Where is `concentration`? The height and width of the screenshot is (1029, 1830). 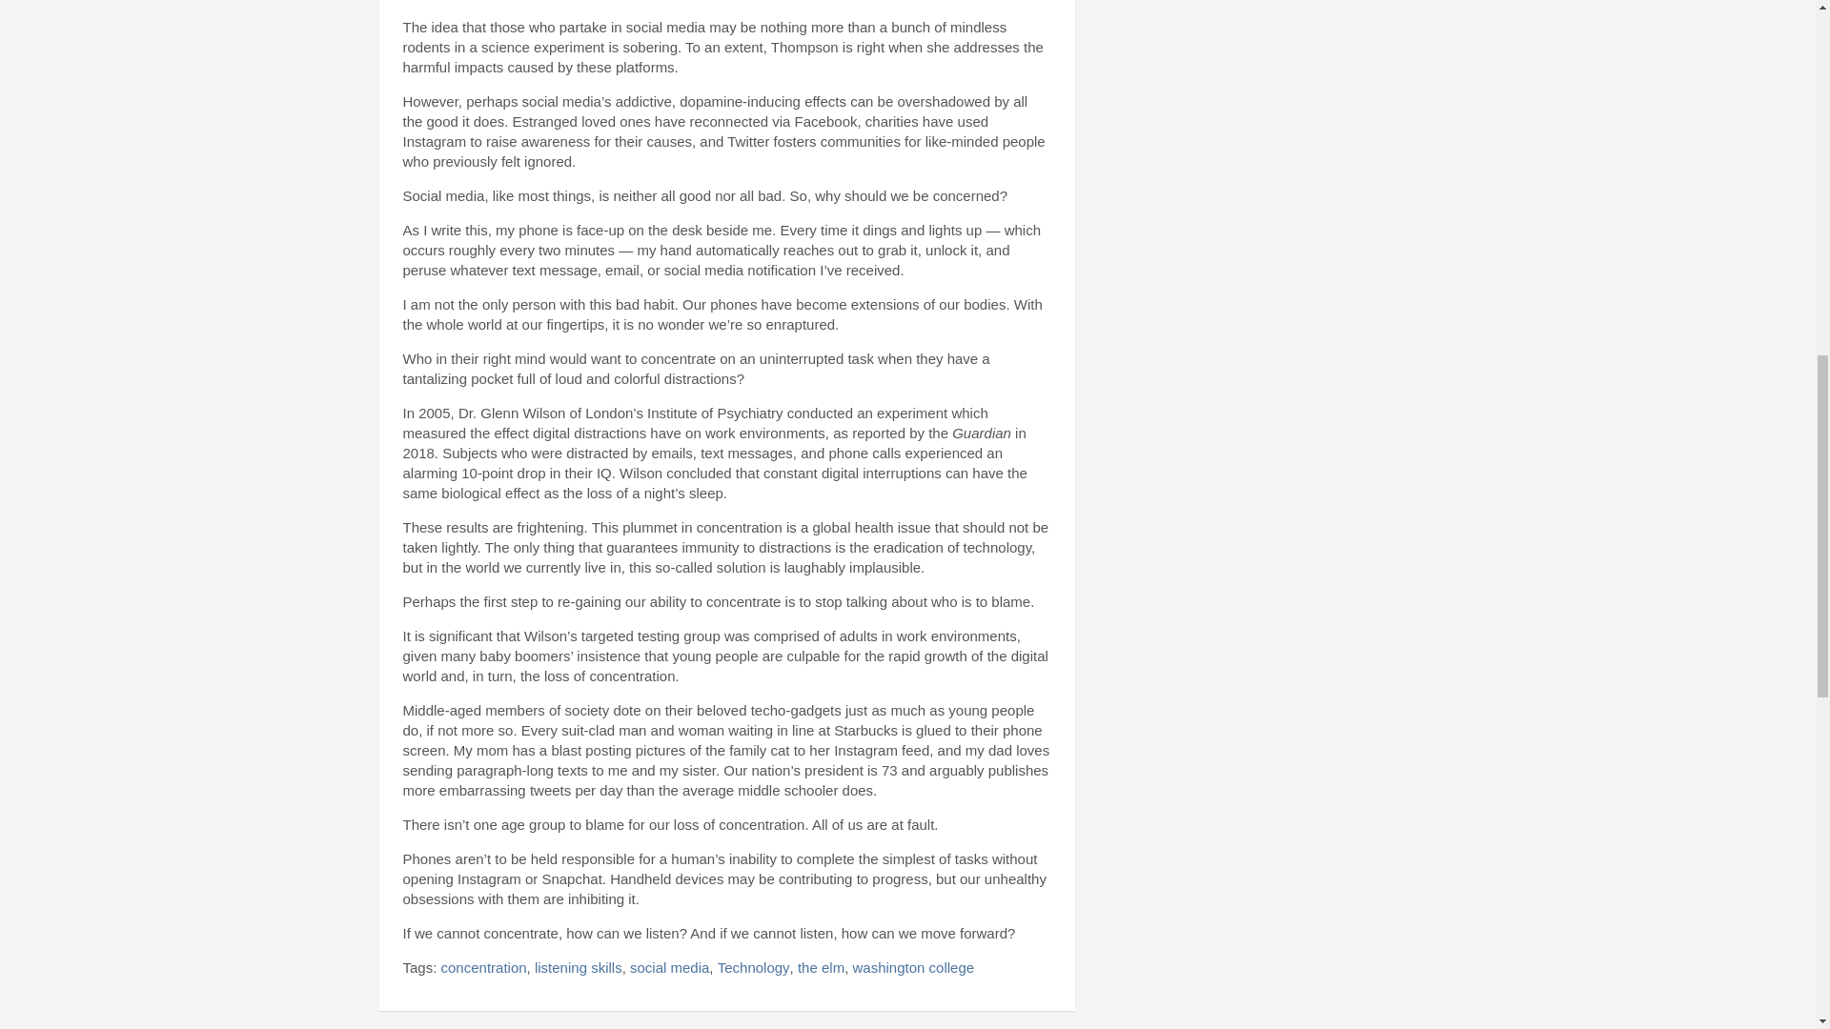 concentration is located at coordinates (483, 968).